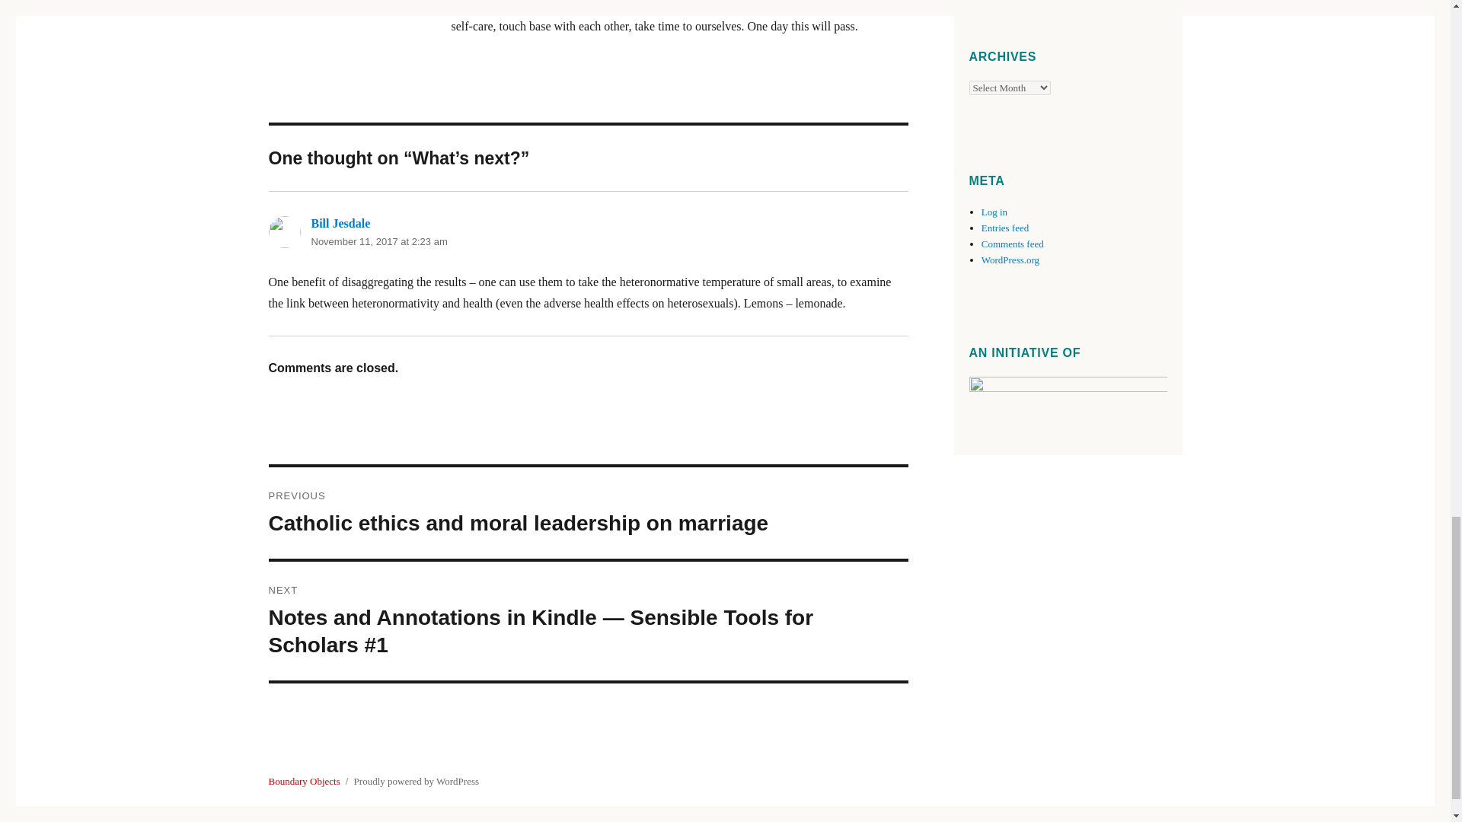 Image resolution: width=1462 pixels, height=822 pixels. What do you see at coordinates (994, 212) in the screenshot?
I see `Log in` at bounding box center [994, 212].